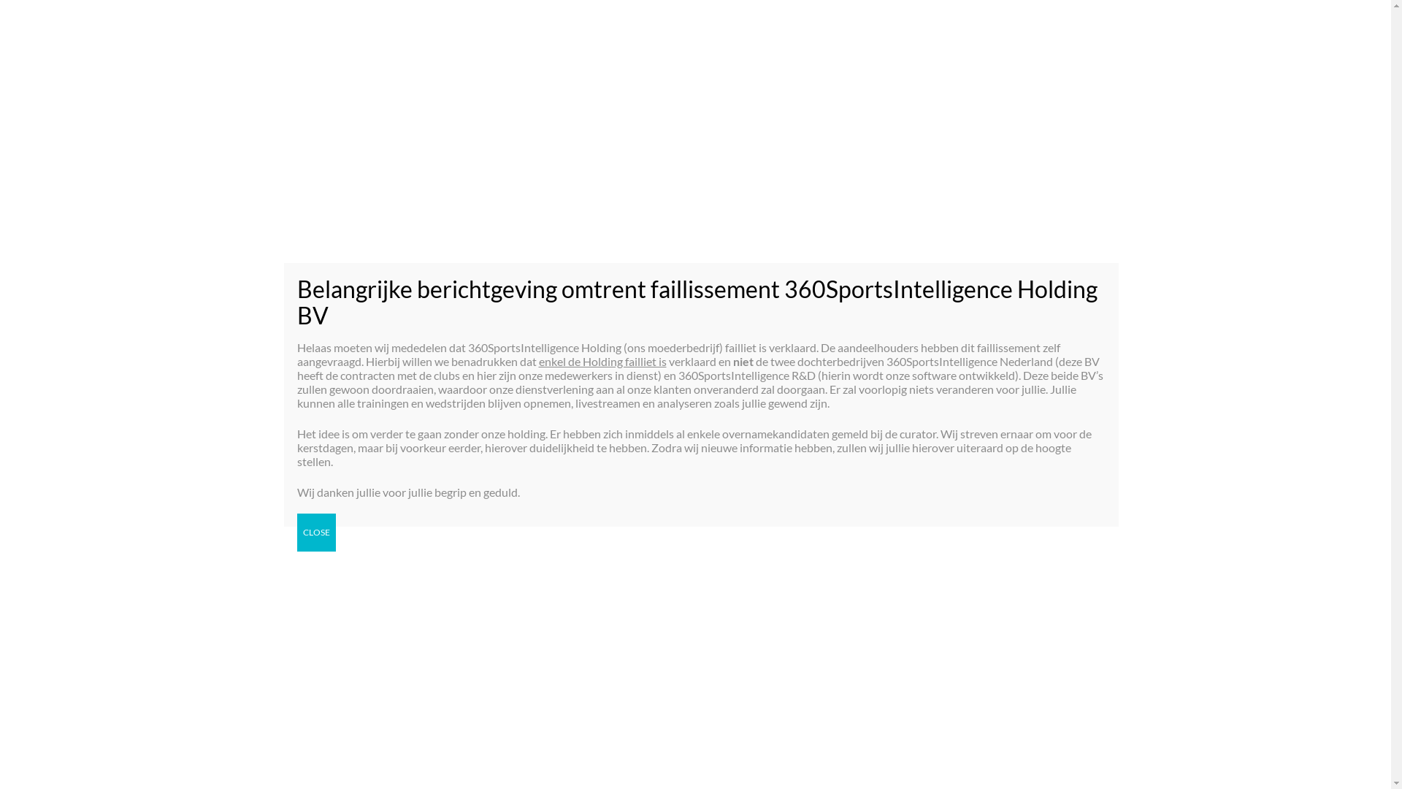 Image resolution: width=1402 pixels, height=789 pixels. Describe the element at coordinates (1227, 183) in the screenshot. I see `SUPPORT` at that location.